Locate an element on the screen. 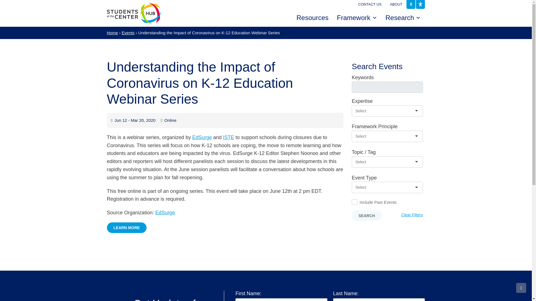 This screenshot has width=536, height=301. ABOUT is located at coordinates (396, 4).